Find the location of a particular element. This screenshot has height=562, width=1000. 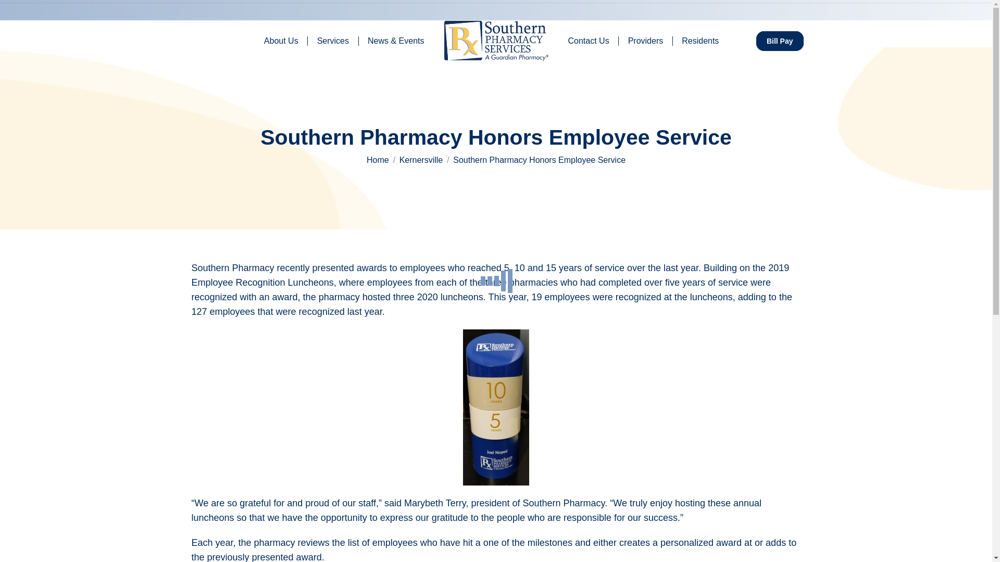

Kernersville is located at coordinates (421, 160).